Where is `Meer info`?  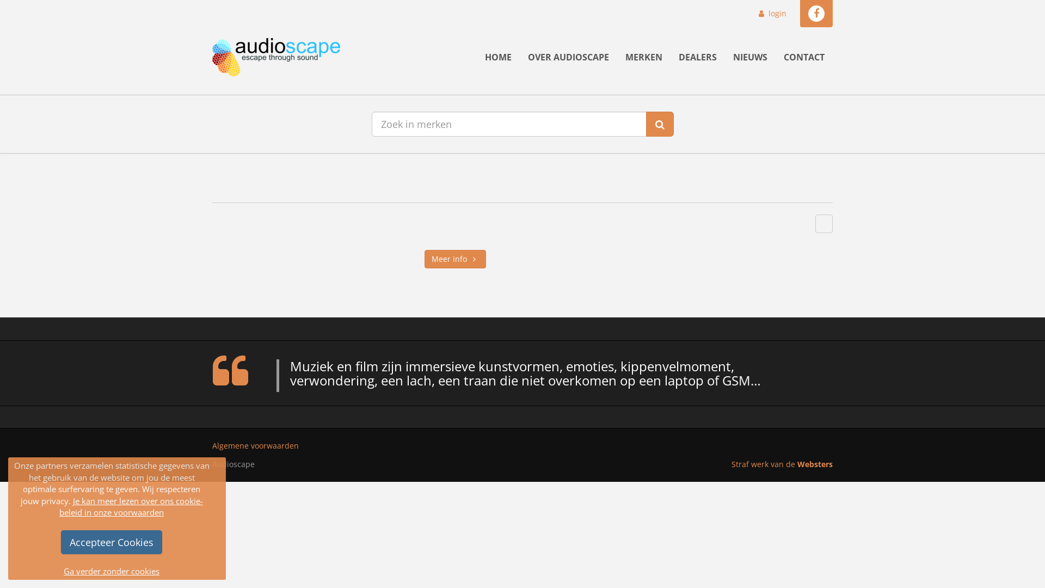
Meer info is located at coordinates (455, 259).